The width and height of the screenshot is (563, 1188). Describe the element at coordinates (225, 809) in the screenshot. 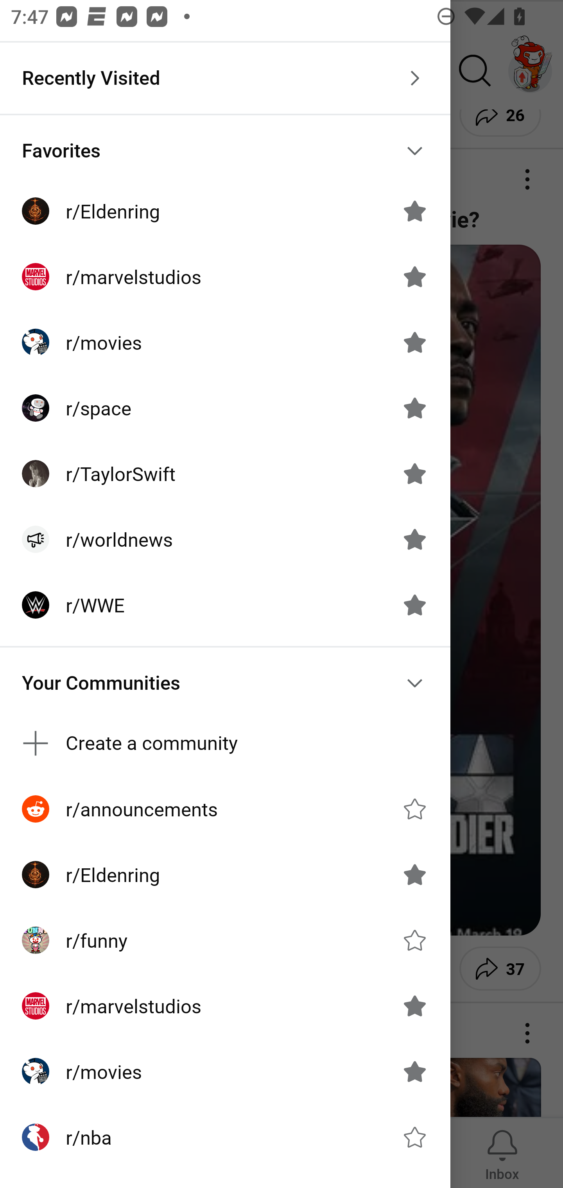

I see `r/announcements Favorite r/announcements` at that location.